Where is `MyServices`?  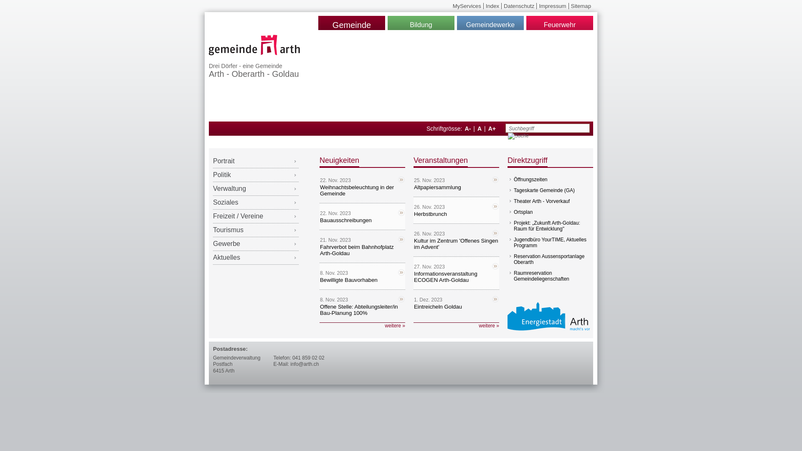 MyServices is located at coordinates (467, 6).